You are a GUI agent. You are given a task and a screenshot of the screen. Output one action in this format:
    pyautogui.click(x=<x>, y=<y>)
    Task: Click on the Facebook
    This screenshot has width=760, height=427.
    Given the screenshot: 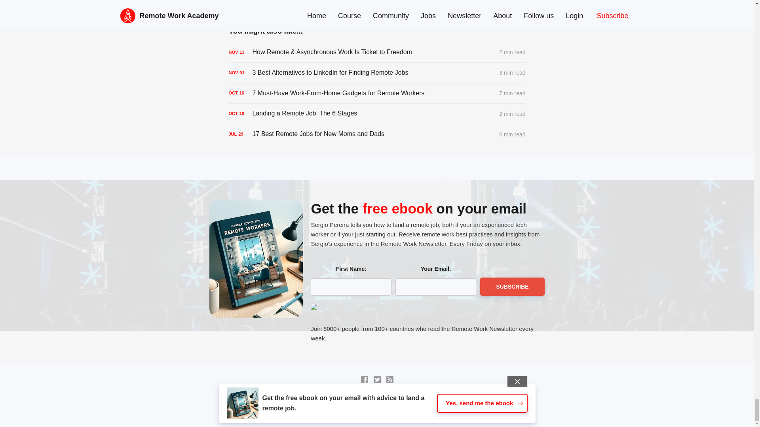 What is the action you would take?
    pyautogui.click(x=364, y=380)
    